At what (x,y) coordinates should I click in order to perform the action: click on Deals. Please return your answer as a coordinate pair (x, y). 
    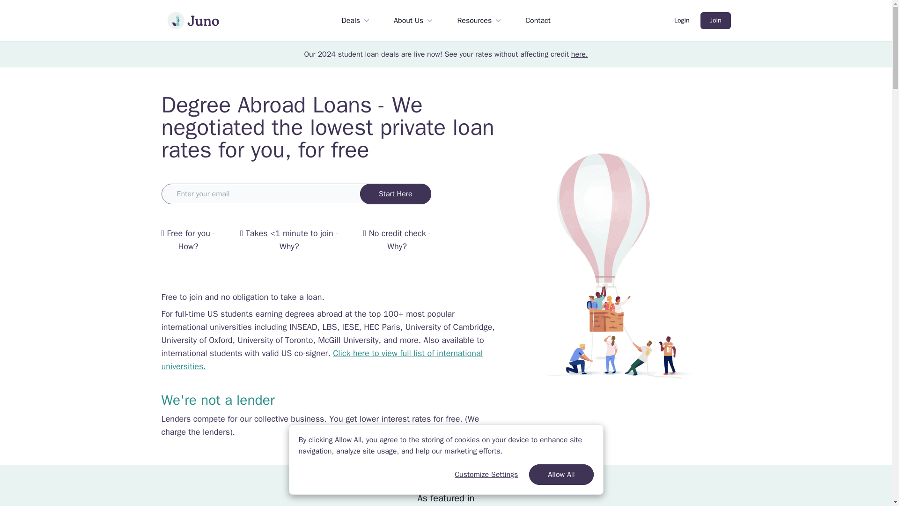
    Looking at the image, I should click on (356, 21).